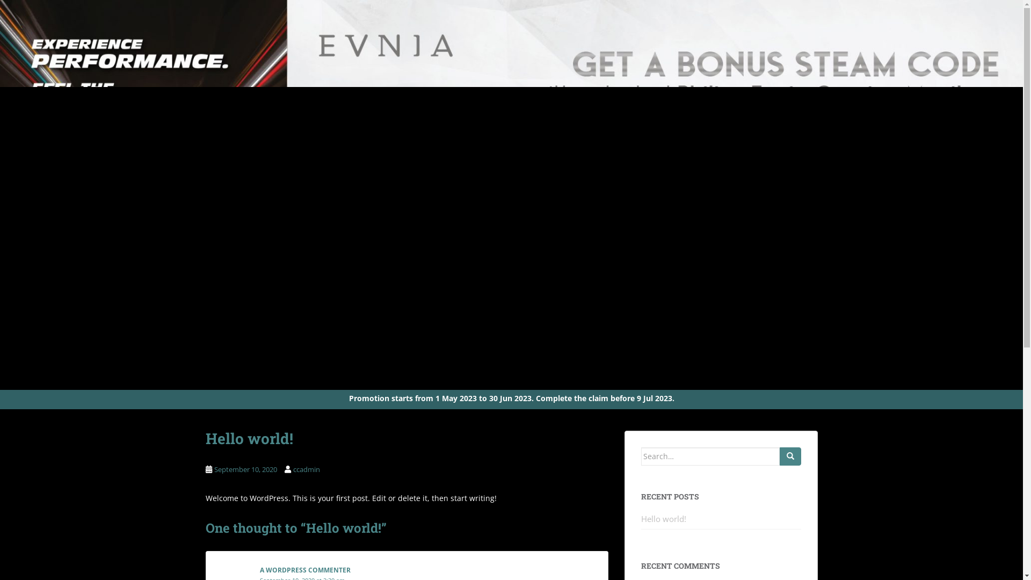 The image size is (1031, 580). Describe the element at coordinates (664, 519) in the screenshot. I see `Hello world!` at that location.